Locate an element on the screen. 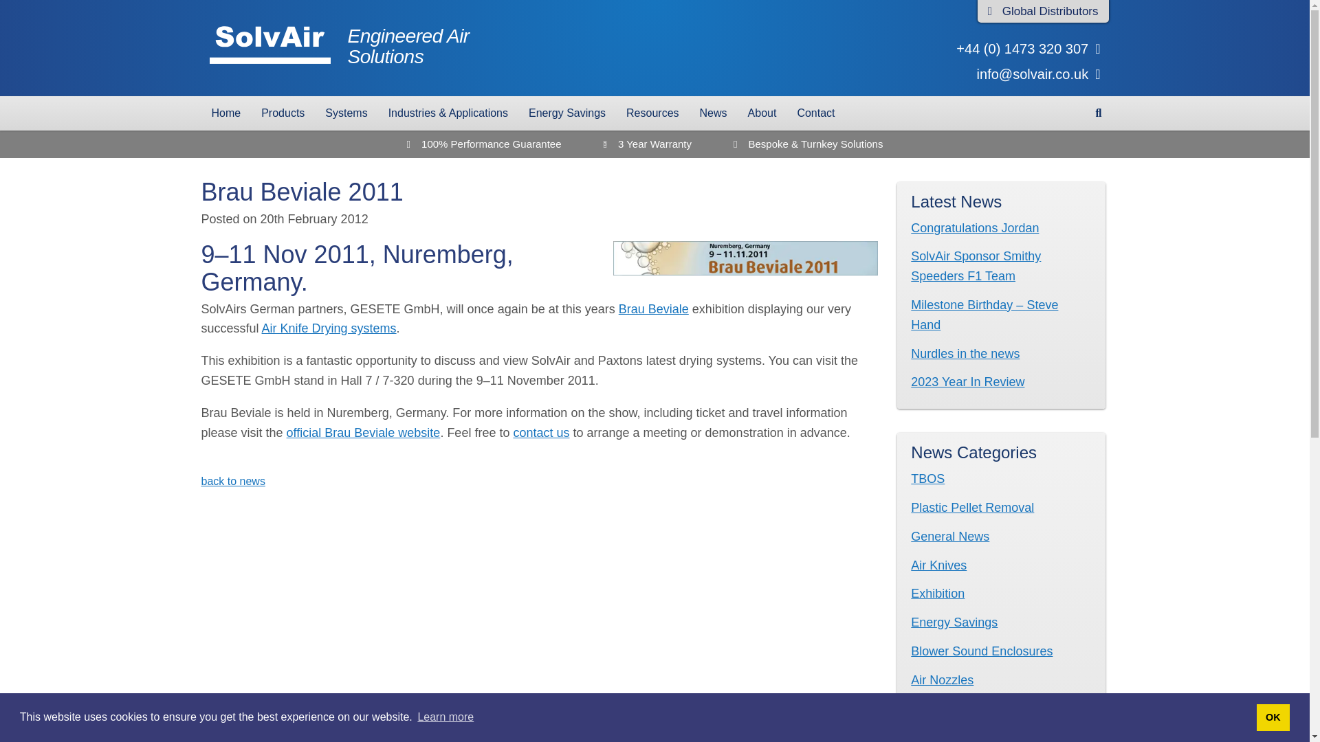 The image size is (1320, 742). Home is located at coordinates (338, 48).